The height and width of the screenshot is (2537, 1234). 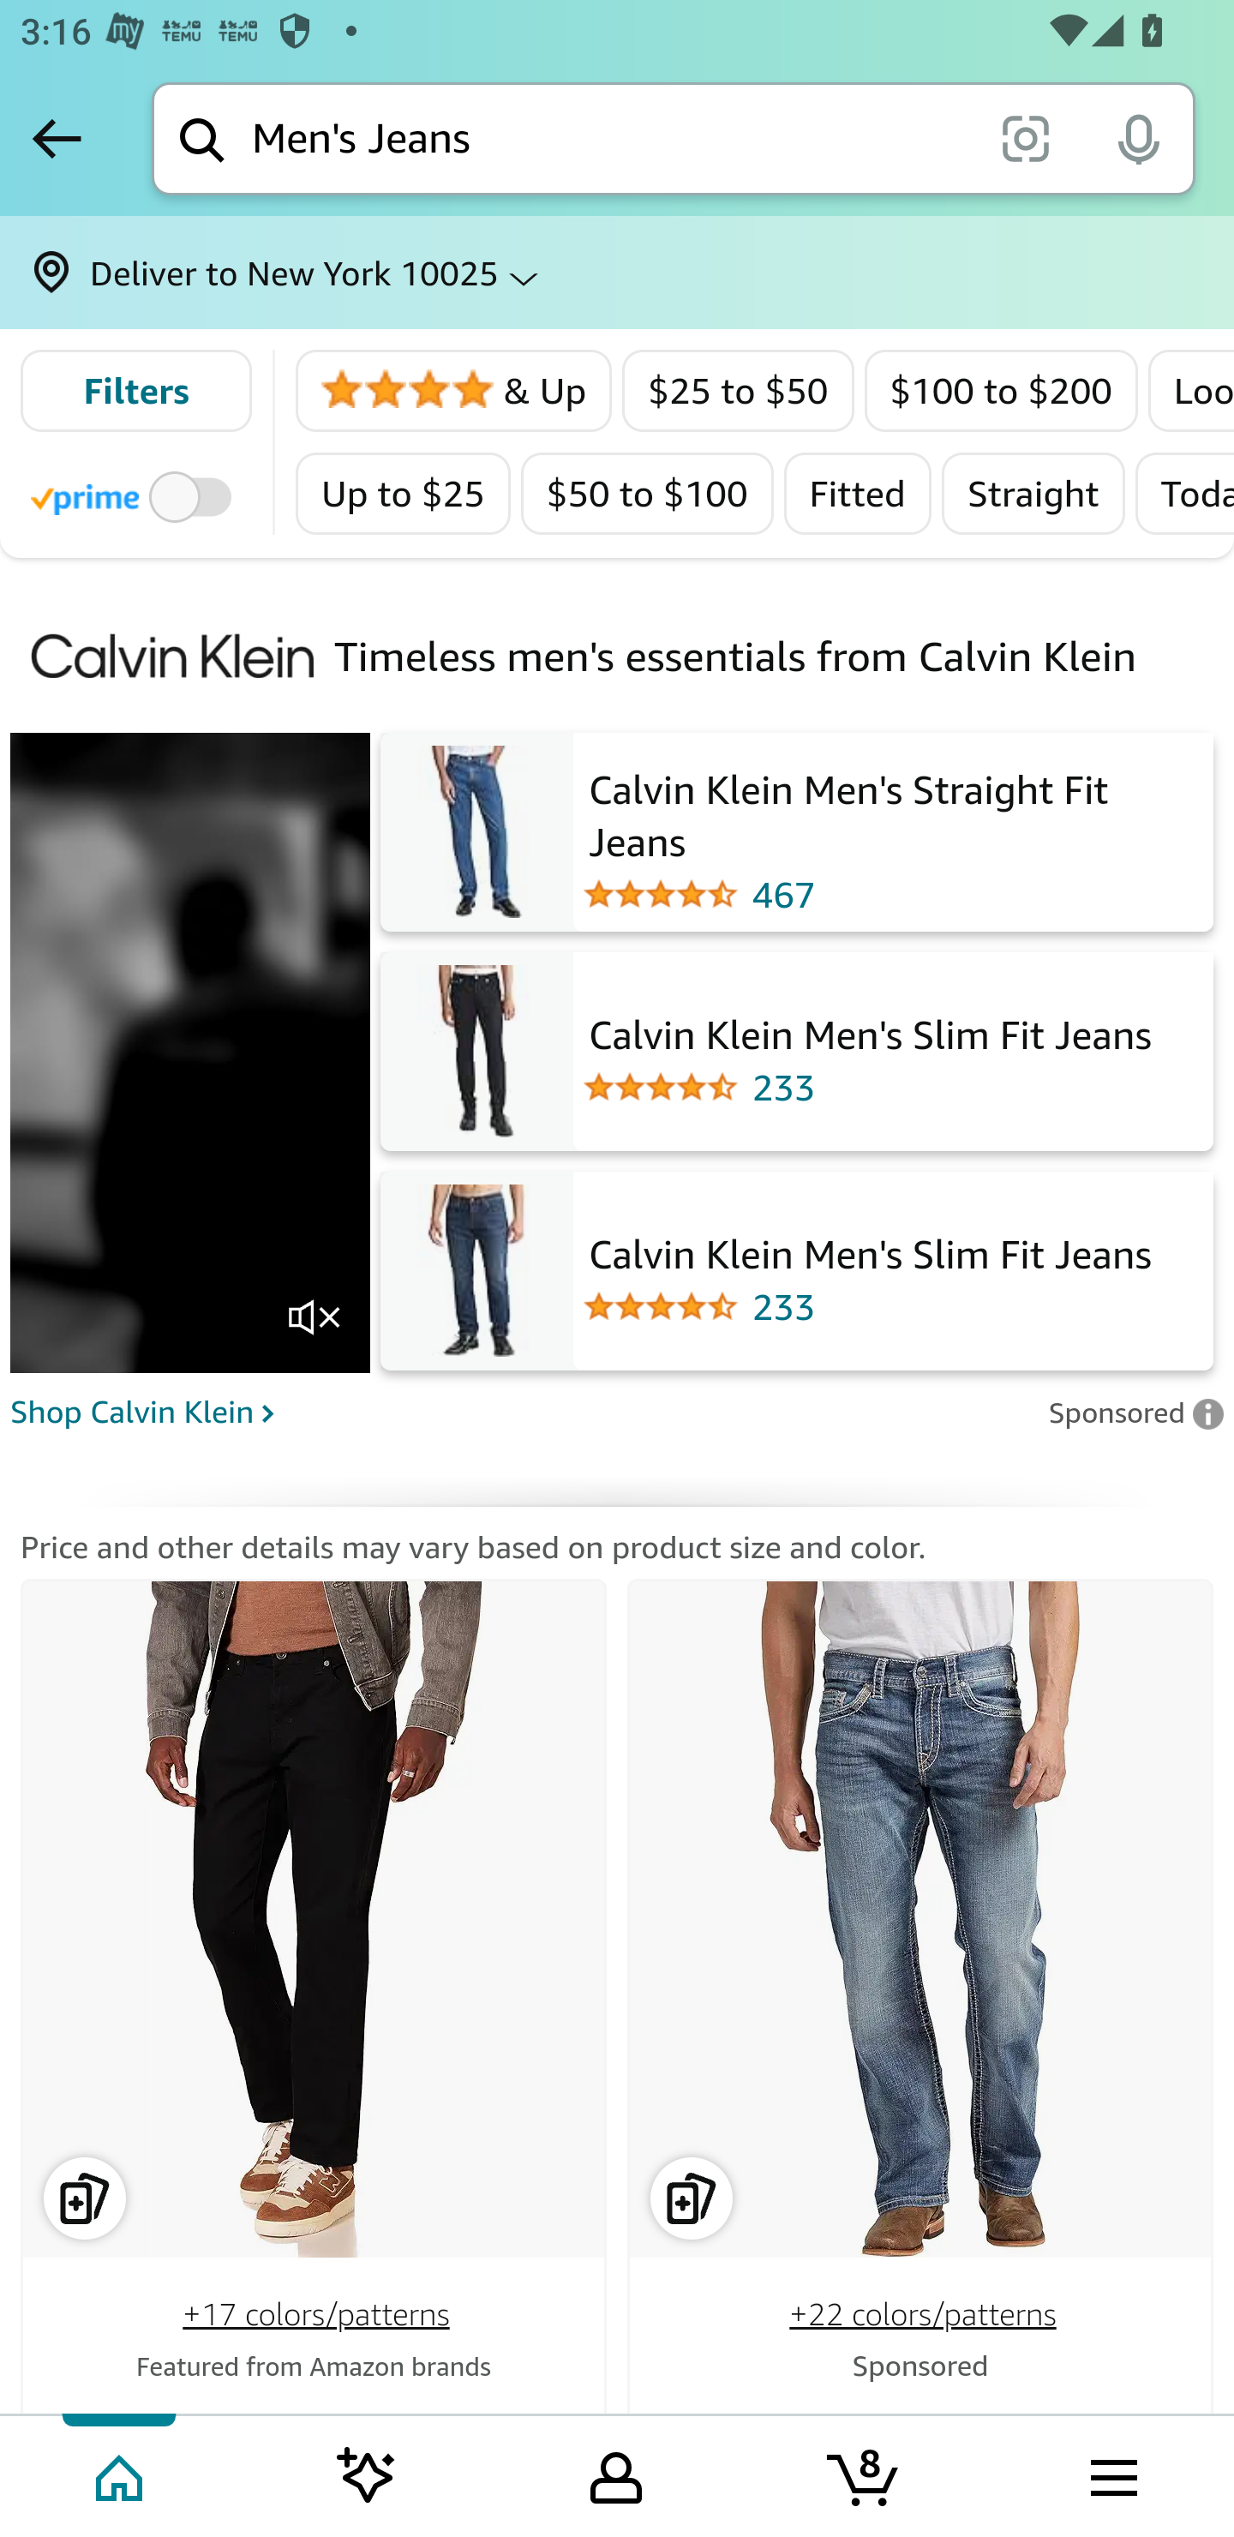 What do you see at coordinates (316, 2313) in the screenshot?
I see `+17 colors/patterns` at bounding box center [316, 2313].